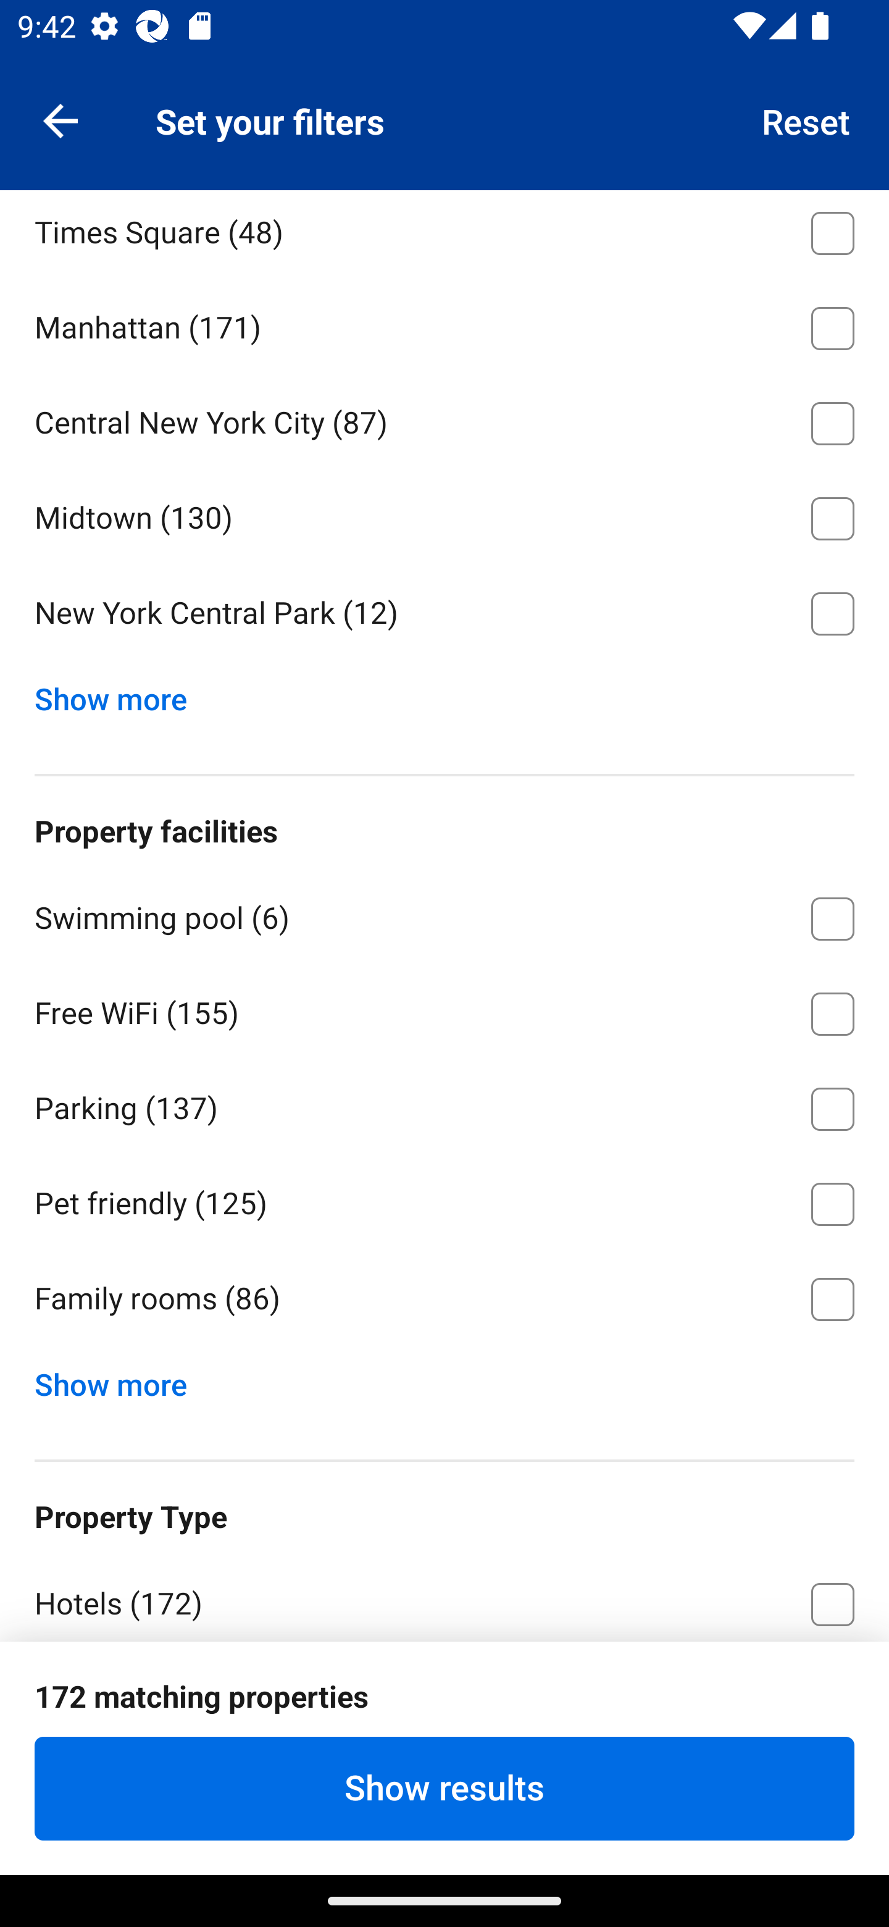 Image resolution: width=889 pixels, height=1927 pixels. I want to click on Swimming pool ⁦(6), so click(444, 914).